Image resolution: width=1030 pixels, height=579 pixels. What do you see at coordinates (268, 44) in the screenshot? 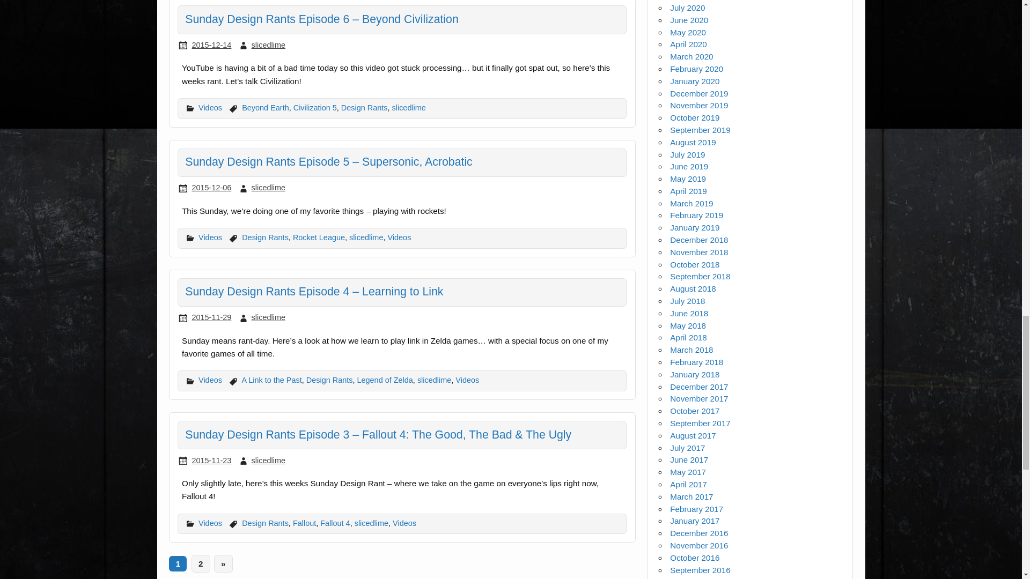
I see `View all posts by slicedlime` at bounding box center [268, 44].